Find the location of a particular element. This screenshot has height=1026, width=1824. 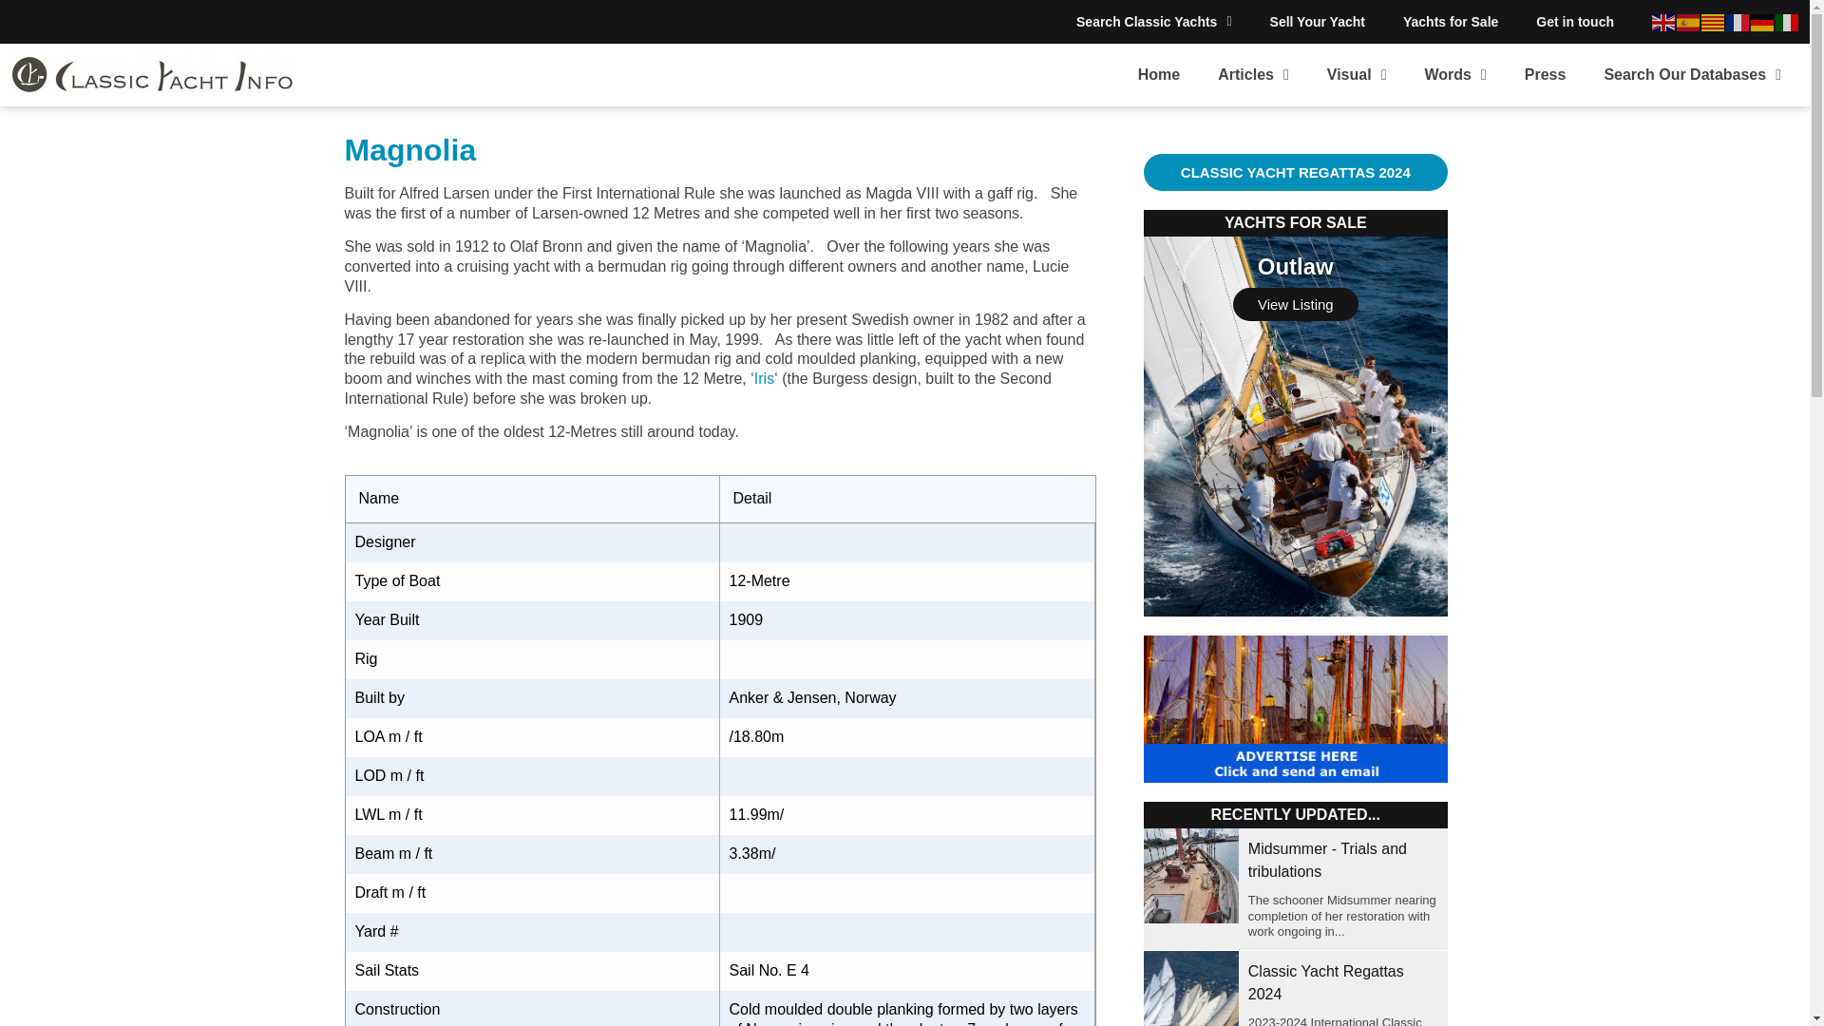

Classic Yacht Regattas 2024 is located at coordinates (1326, 982).